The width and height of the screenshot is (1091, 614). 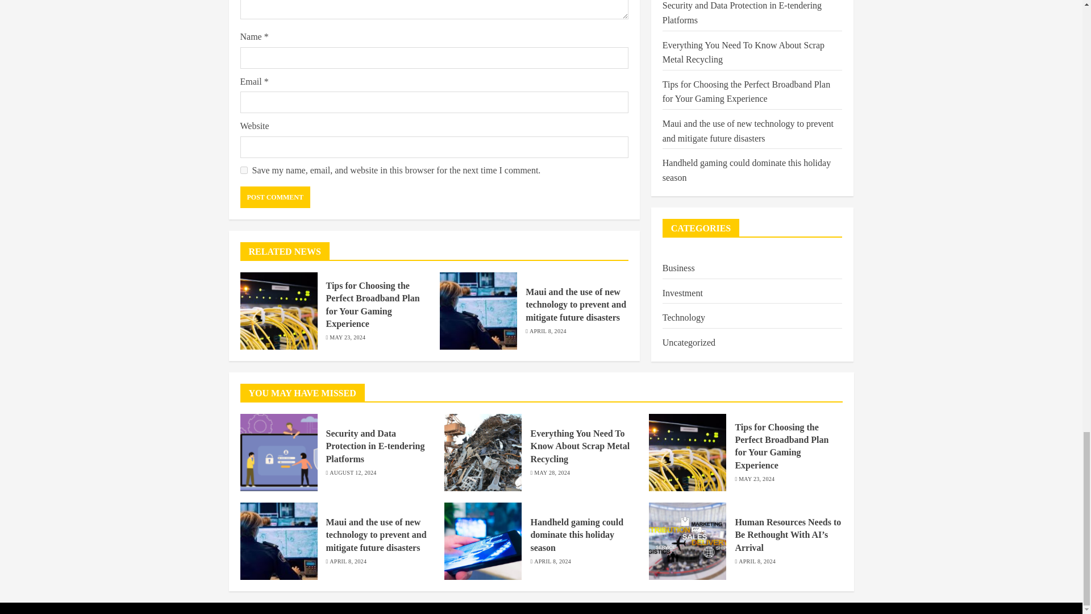 What do you see at coordinates (376, 446) in the screenshot?
I see `Security and Data Protection in E-tendering Platforms` at bounding box center [376, 446].